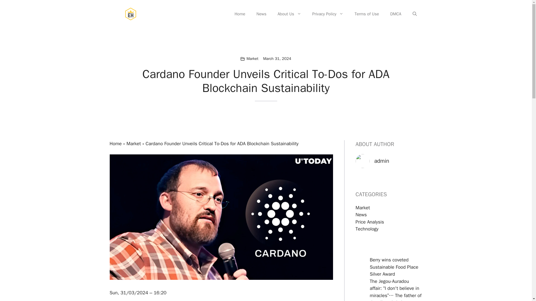  I want to click on admin, so click(381, 161).